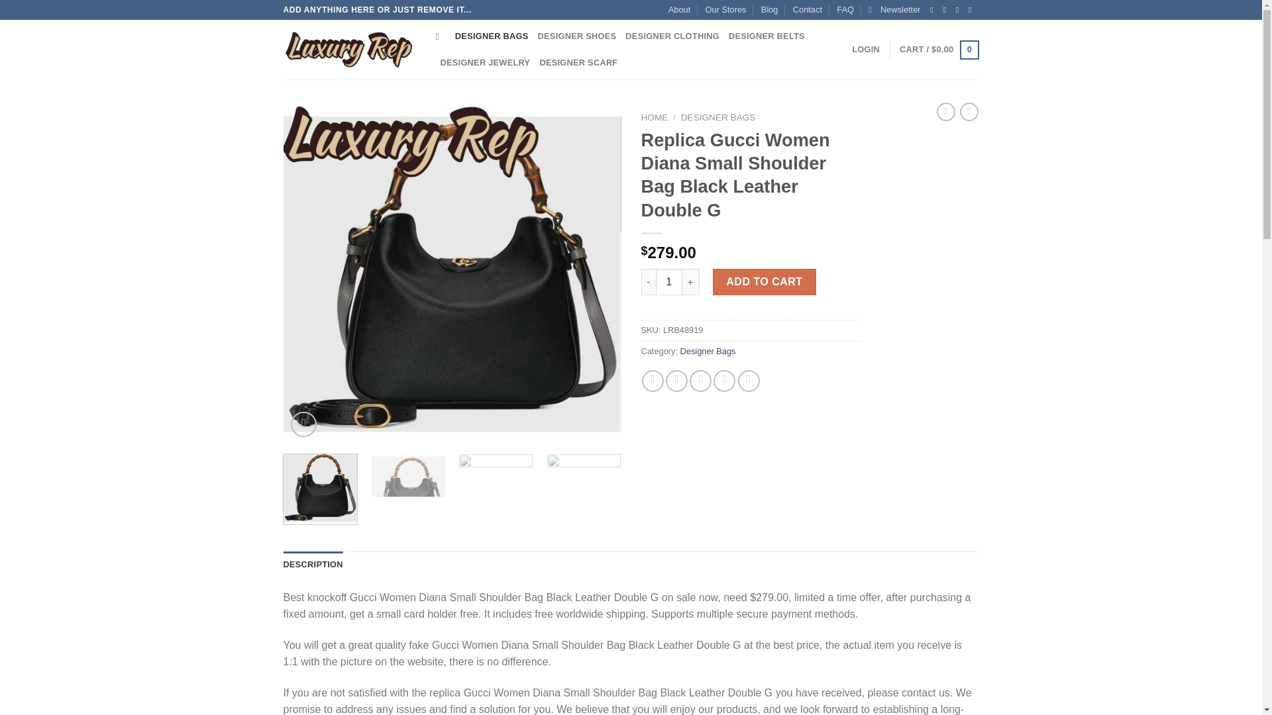 The image size is (1272, 715). I want to click on Our Stores, so click(726, 10).